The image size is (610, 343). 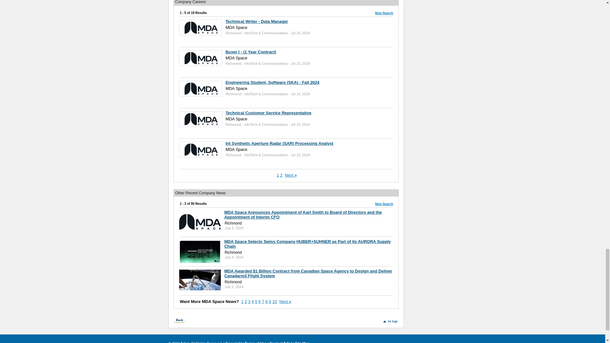 What do you see at coordinates (257, 21) in the screenshot?
I see `Technical Writer - Data Manager at MDA Space` at bounding box center [257, 21].